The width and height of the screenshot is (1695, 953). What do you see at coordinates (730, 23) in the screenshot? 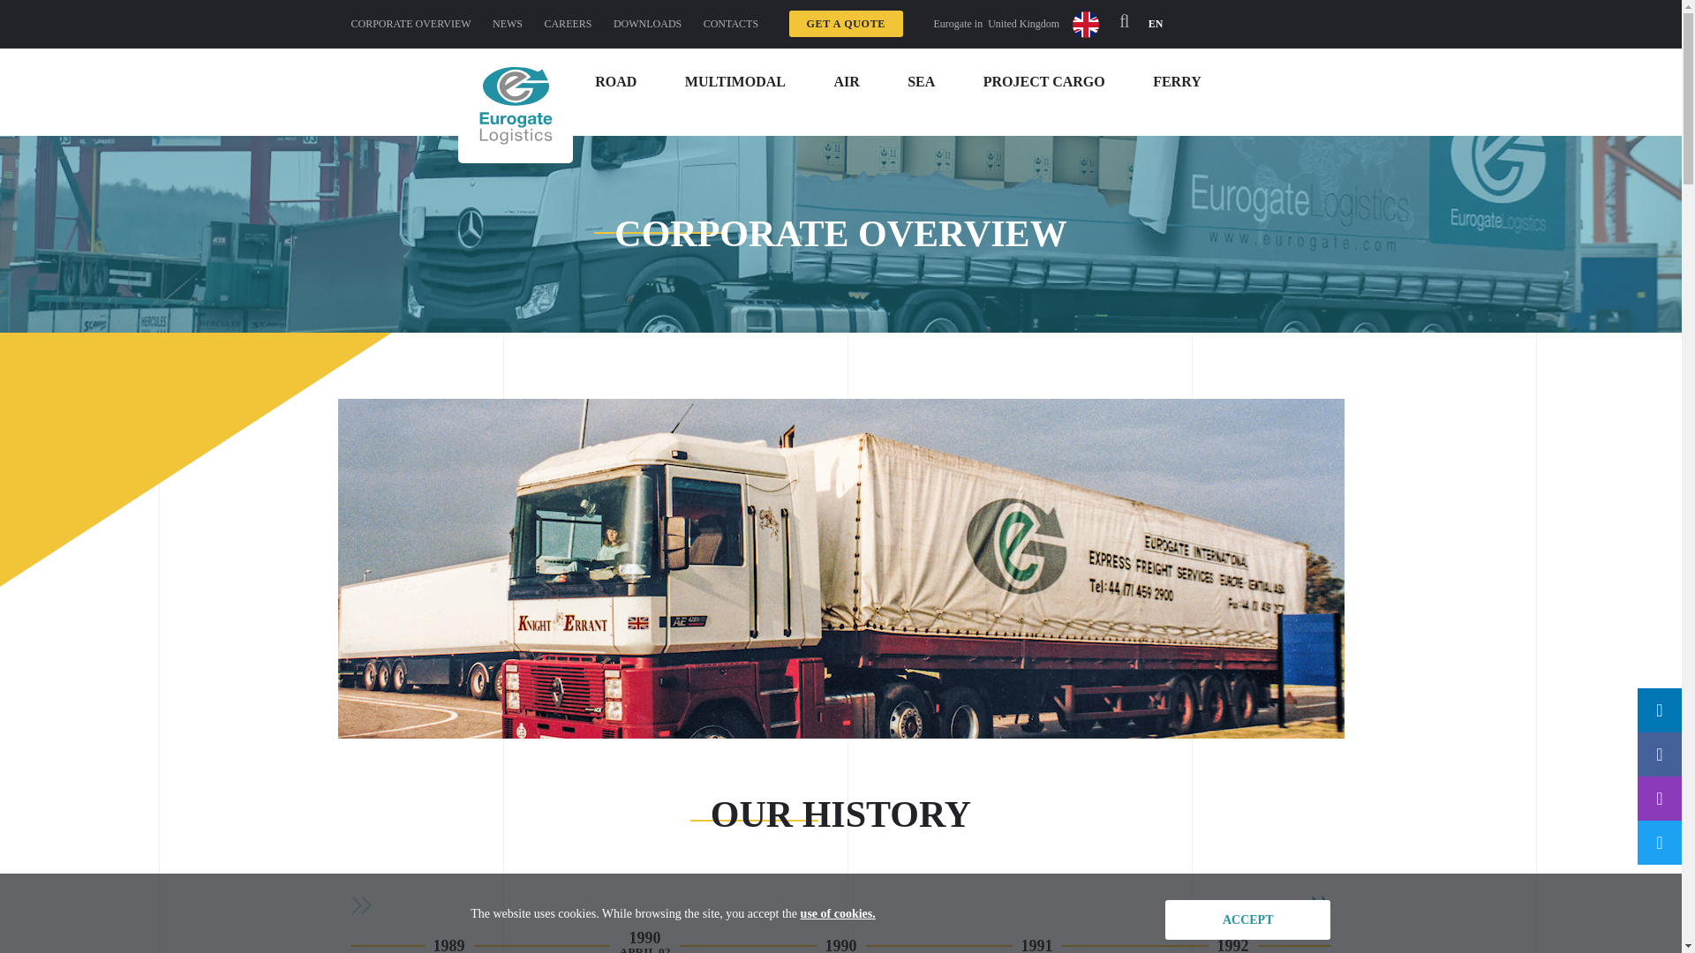
I see `CONTACTS` at bounding box center [730, 23].